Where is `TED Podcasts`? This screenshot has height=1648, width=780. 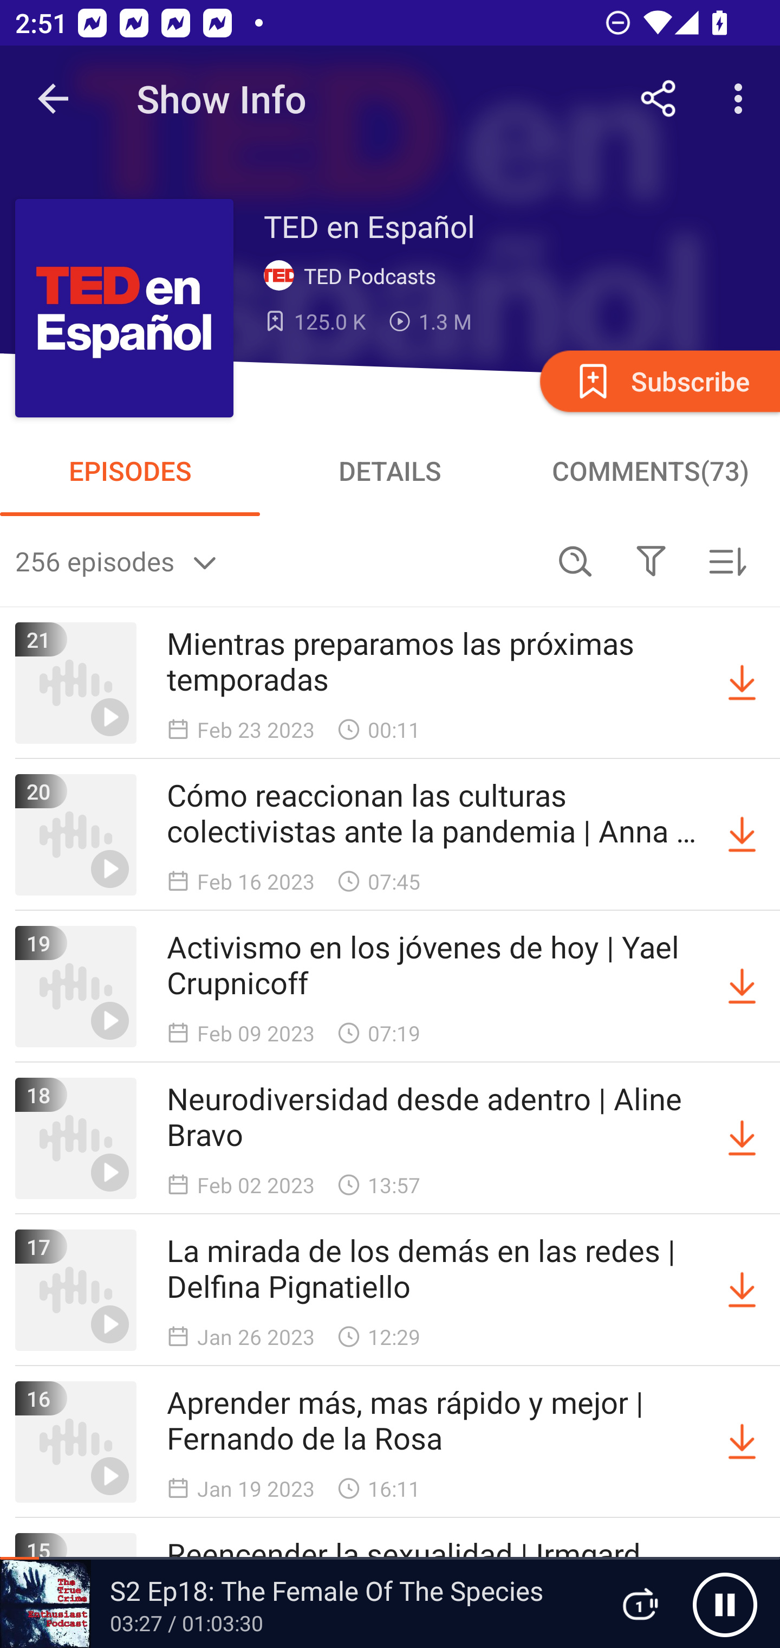 TED Podcasts is located at coordinates (354, 276).